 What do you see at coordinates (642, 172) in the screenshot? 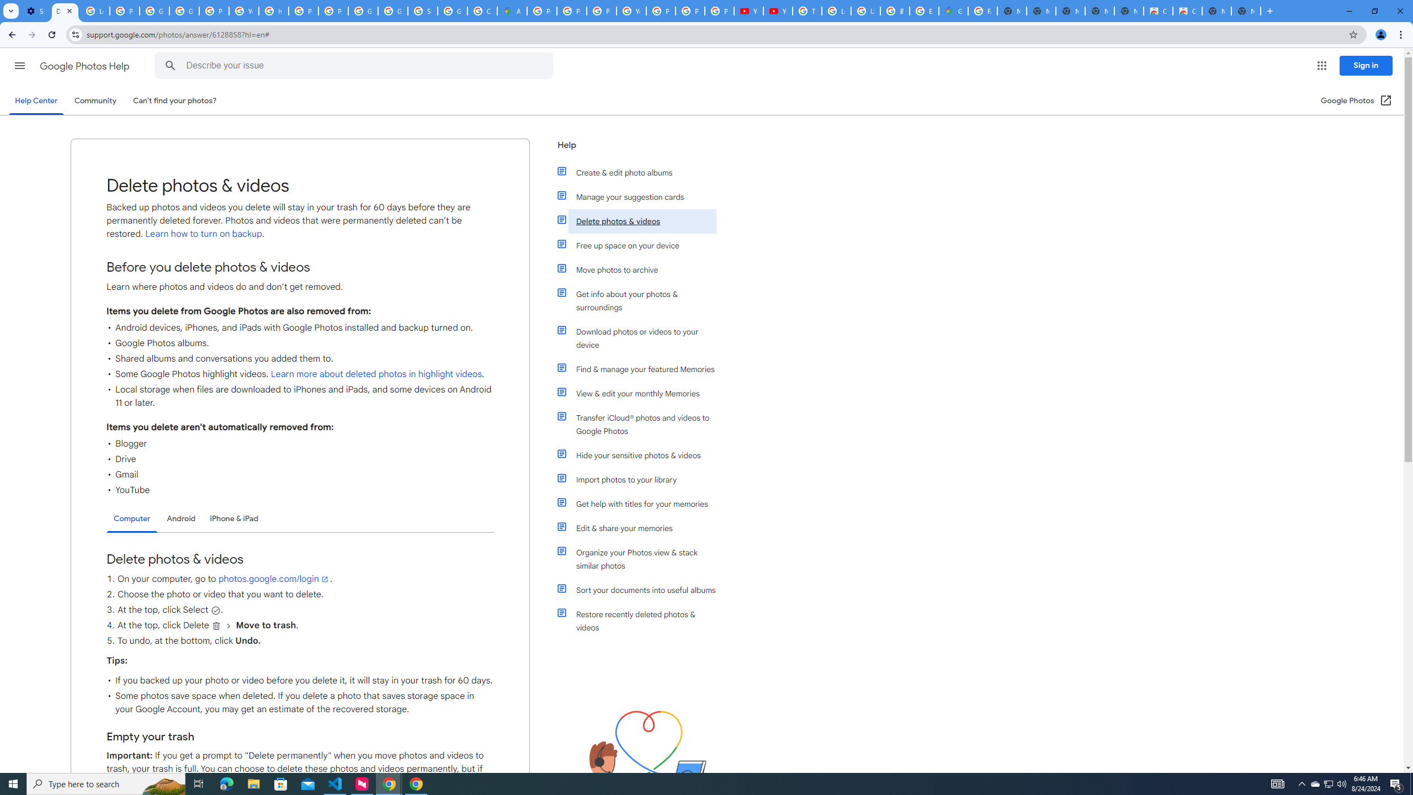
I see `Create & edit photo albums` at bounding box center [642, 172].